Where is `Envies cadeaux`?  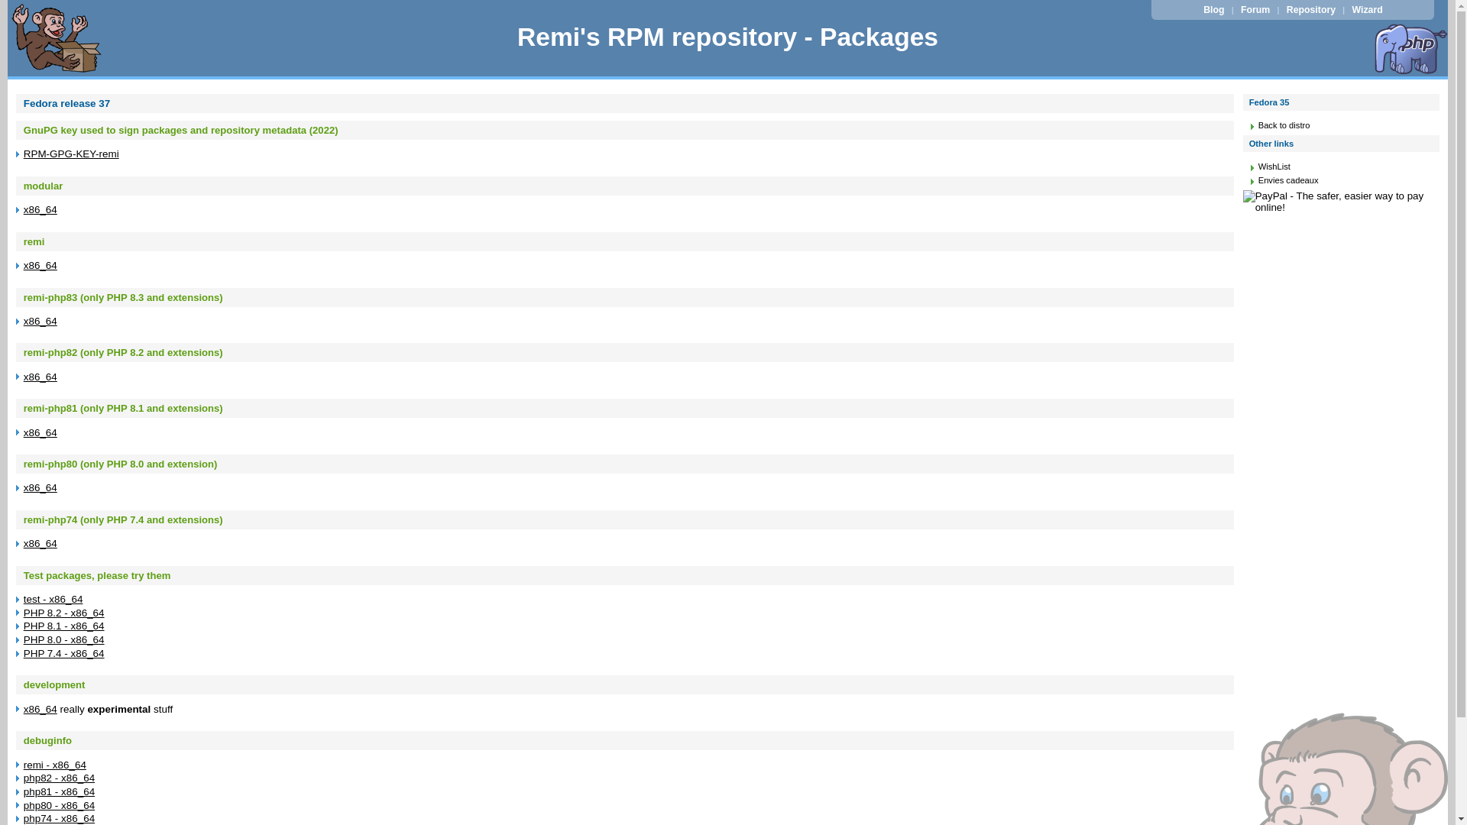
Envies cadeaux is located at coordinates (1288, 180).